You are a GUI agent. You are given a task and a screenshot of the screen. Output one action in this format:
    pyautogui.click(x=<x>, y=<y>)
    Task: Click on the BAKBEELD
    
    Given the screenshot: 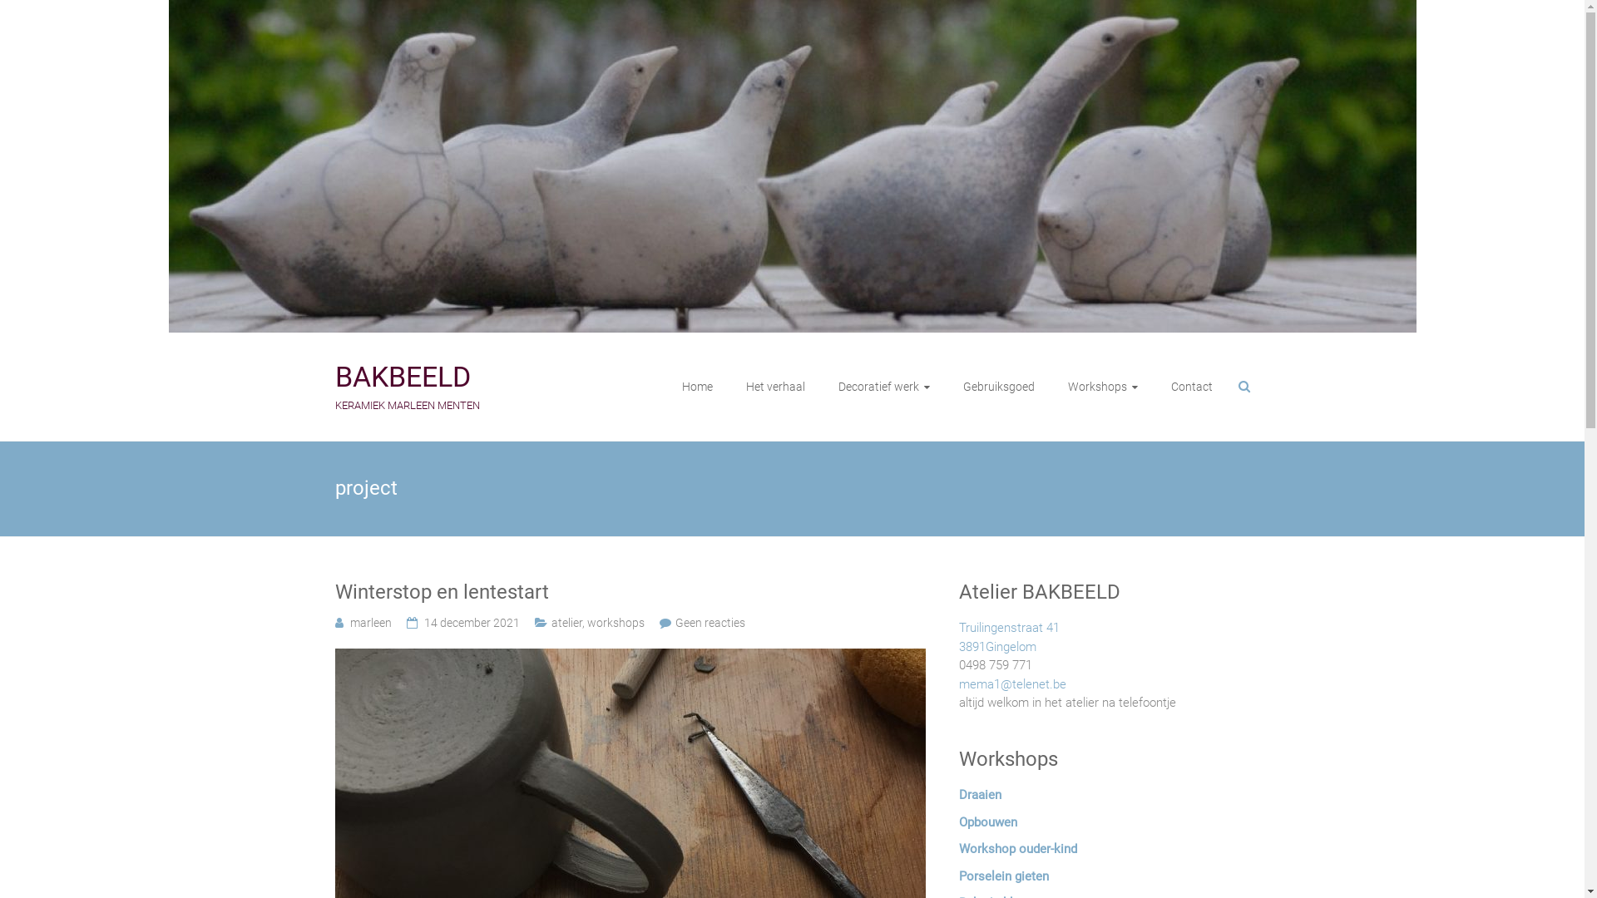 What is the action you would take?
    pyautogui.click(x=403, y=377)
    